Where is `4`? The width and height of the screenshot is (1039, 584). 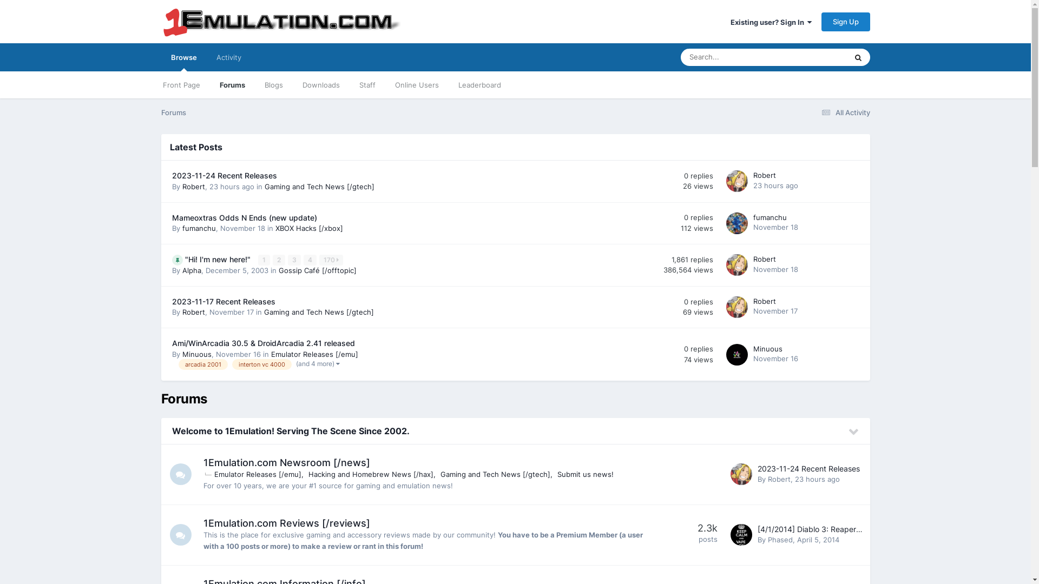 4 is located at coordinates (310, 260).